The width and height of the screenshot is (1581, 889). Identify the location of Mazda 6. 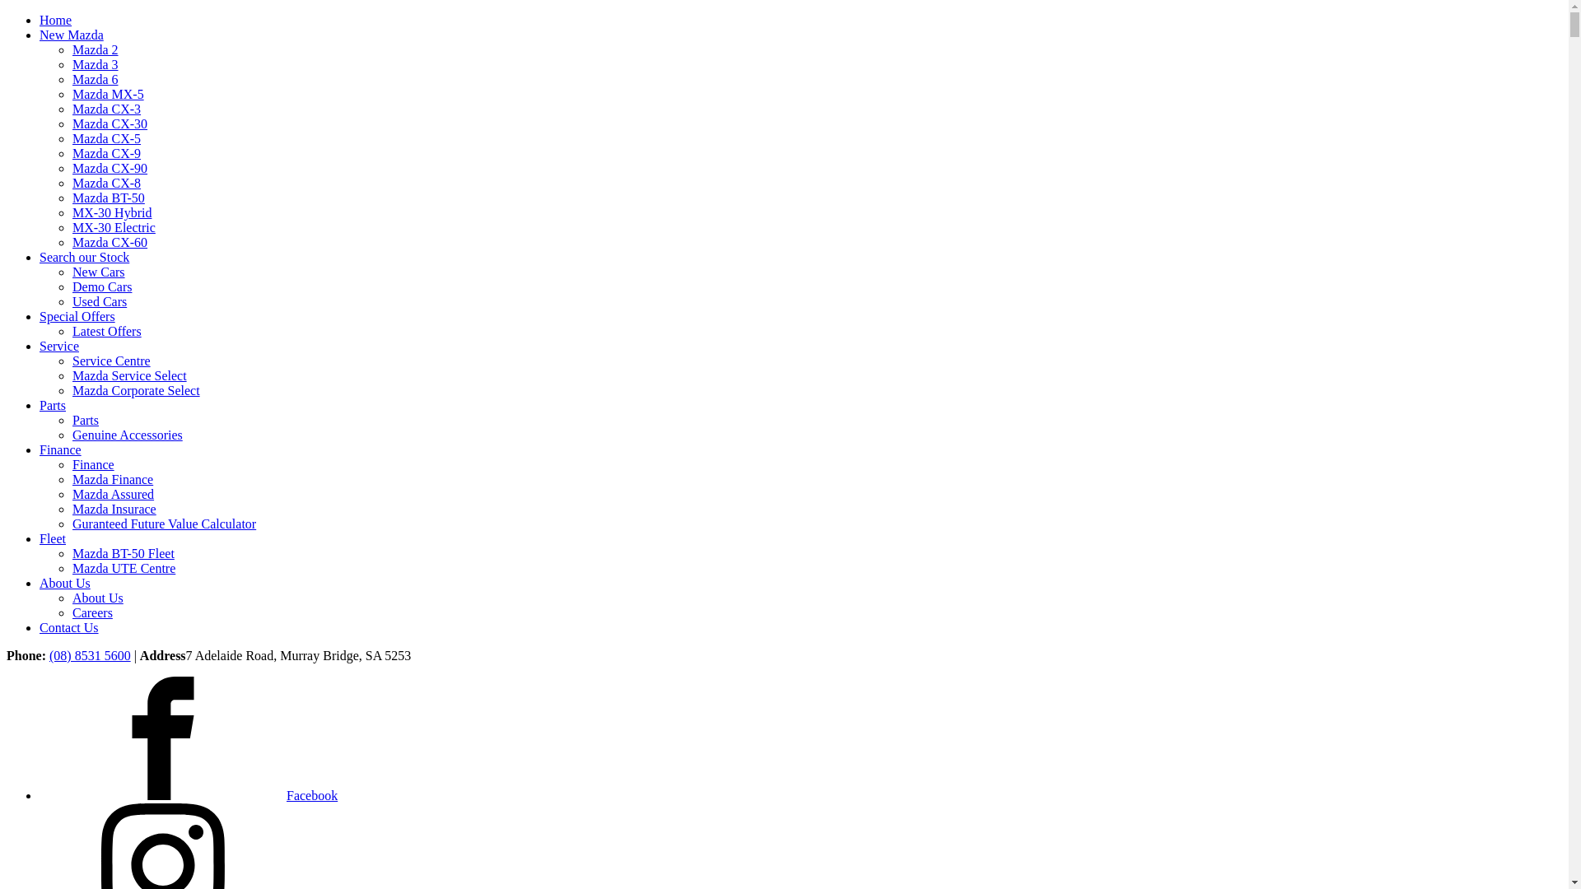
(96, 79).